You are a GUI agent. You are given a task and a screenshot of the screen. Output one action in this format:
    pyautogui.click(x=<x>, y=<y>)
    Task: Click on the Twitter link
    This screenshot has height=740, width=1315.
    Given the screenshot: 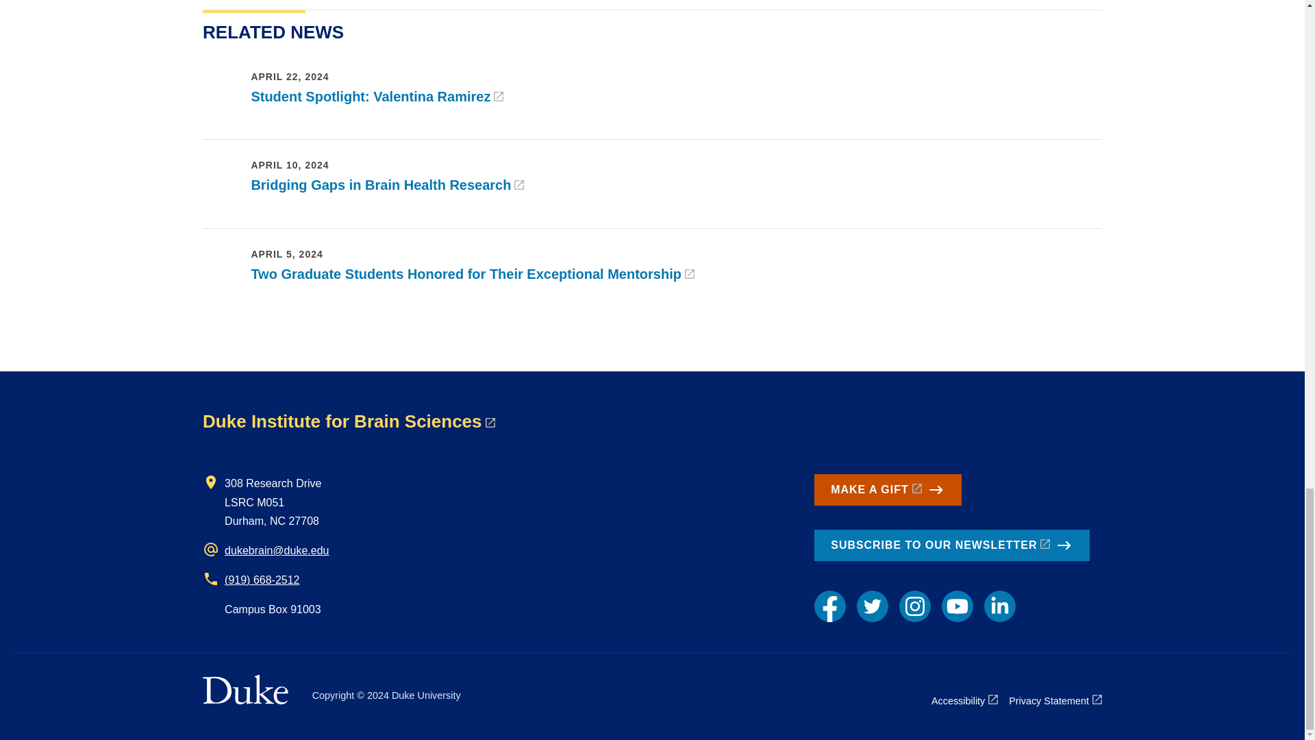 What is the action you would take?
    pyautogui.click(x=873, y=606)
    